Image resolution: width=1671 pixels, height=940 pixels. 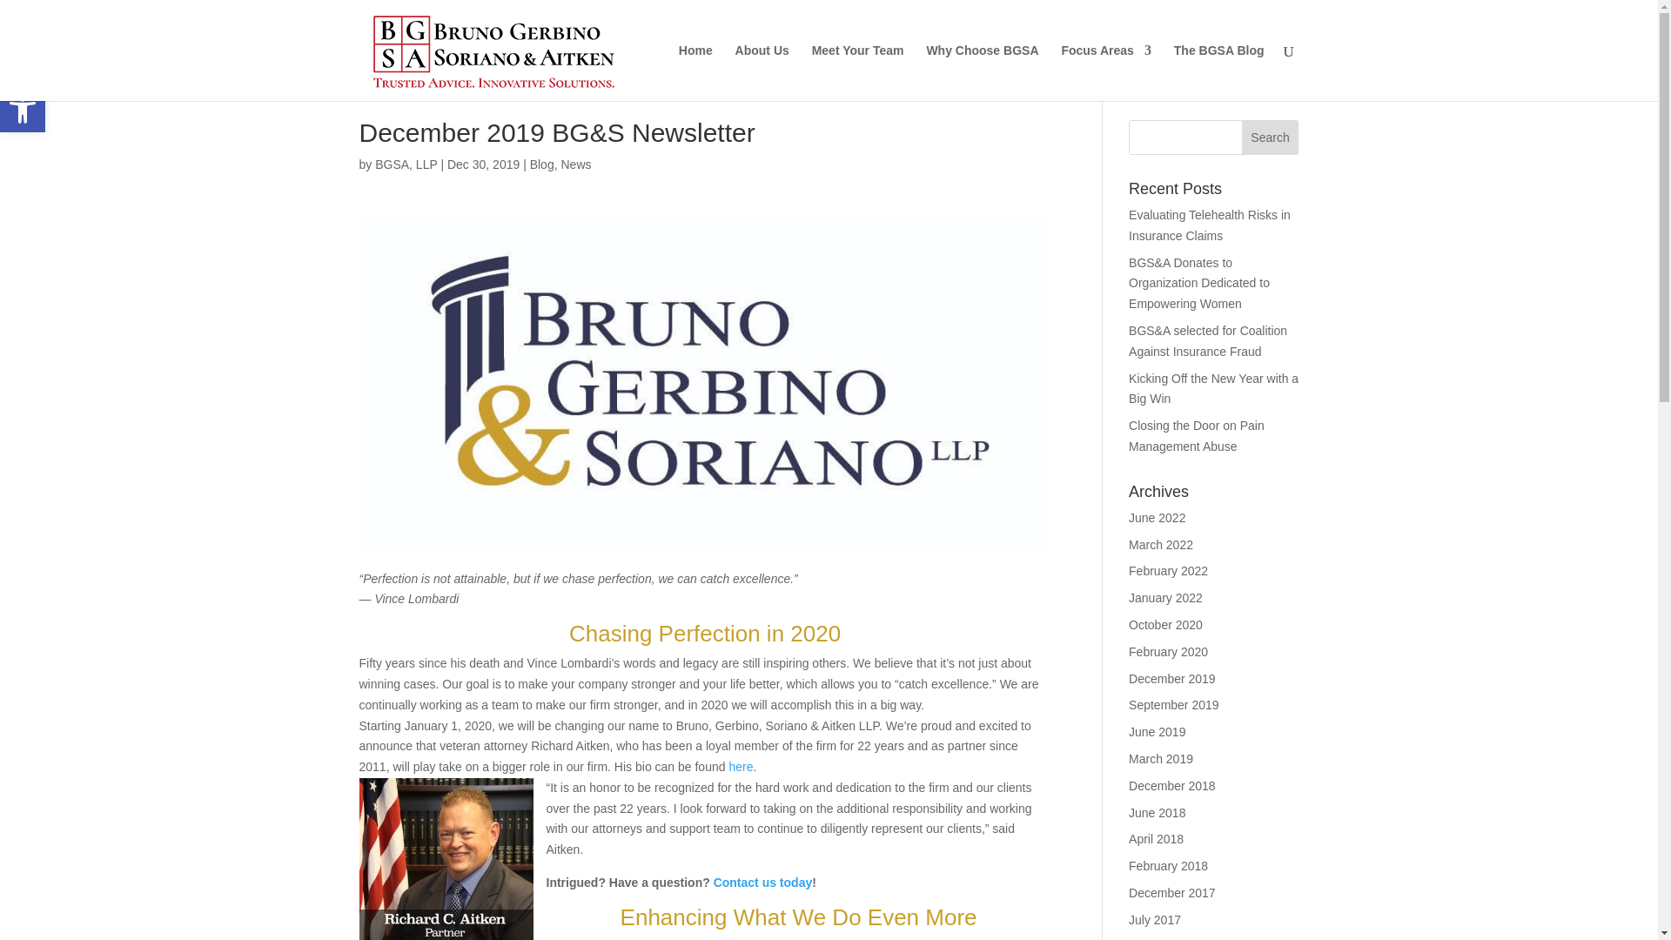 What do you see at coordinates (406, 164) in the screenshot?
I see `Why Choose BGSA` at bounding box center [406, 164].